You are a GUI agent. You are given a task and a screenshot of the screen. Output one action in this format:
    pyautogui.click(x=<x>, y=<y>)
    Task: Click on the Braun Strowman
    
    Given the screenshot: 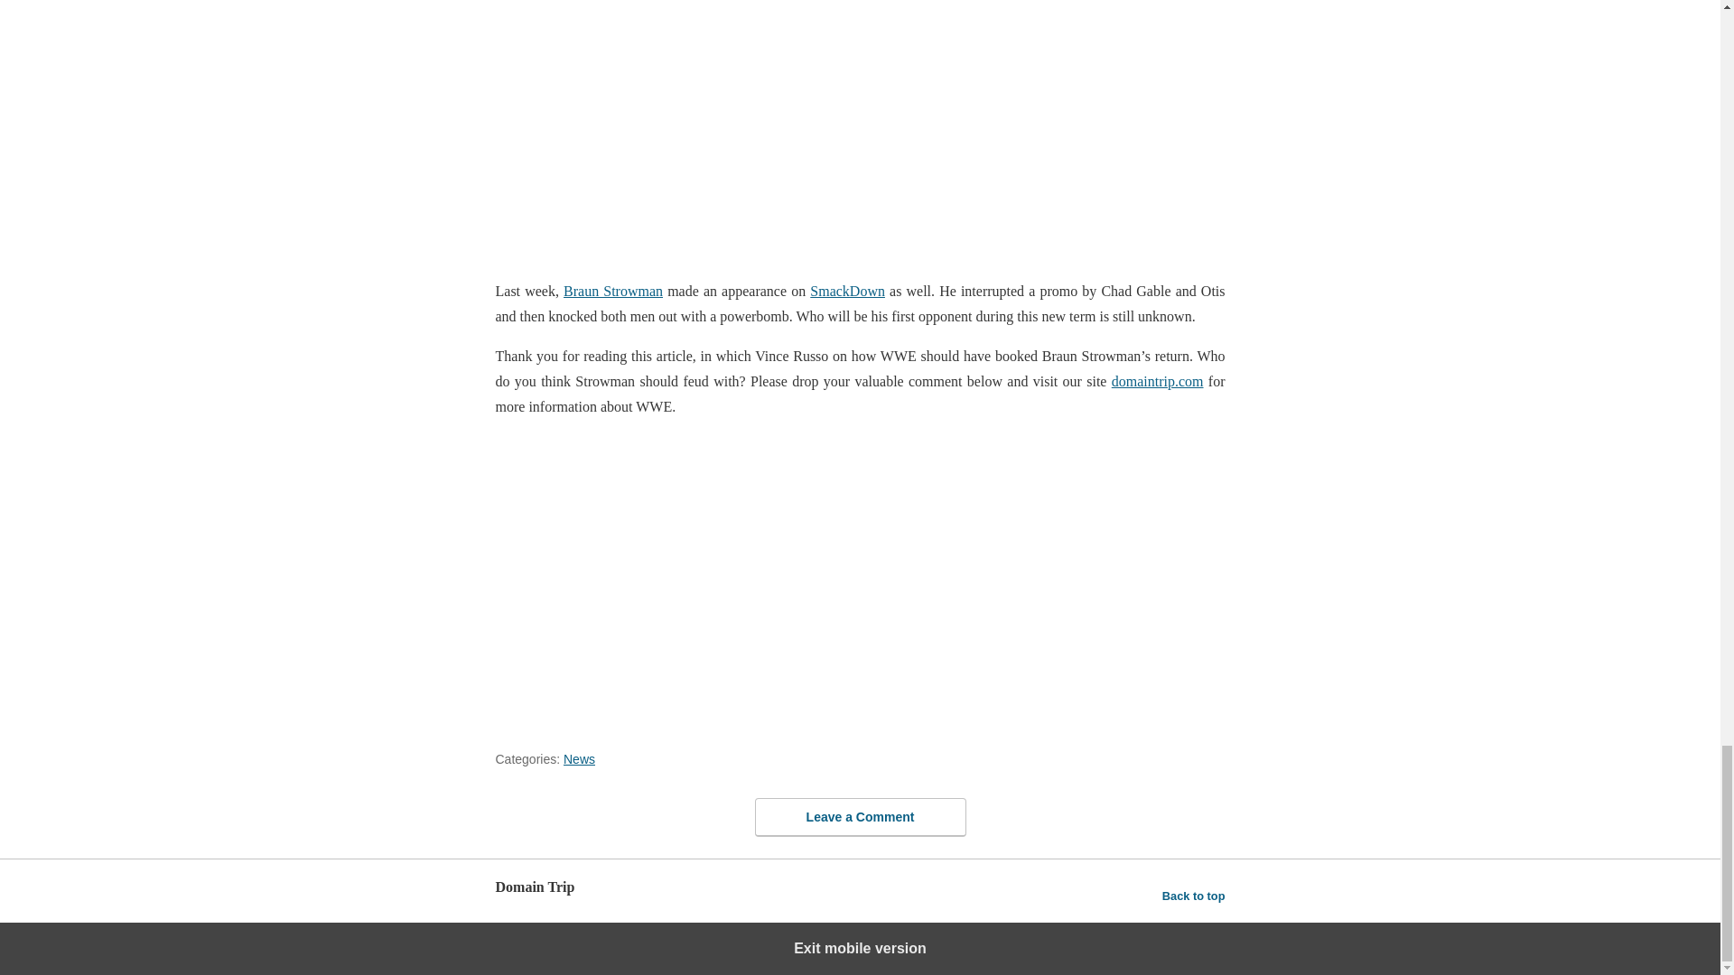 What is the action you would take?
    pyautogui.click(x=612, y=291)
    